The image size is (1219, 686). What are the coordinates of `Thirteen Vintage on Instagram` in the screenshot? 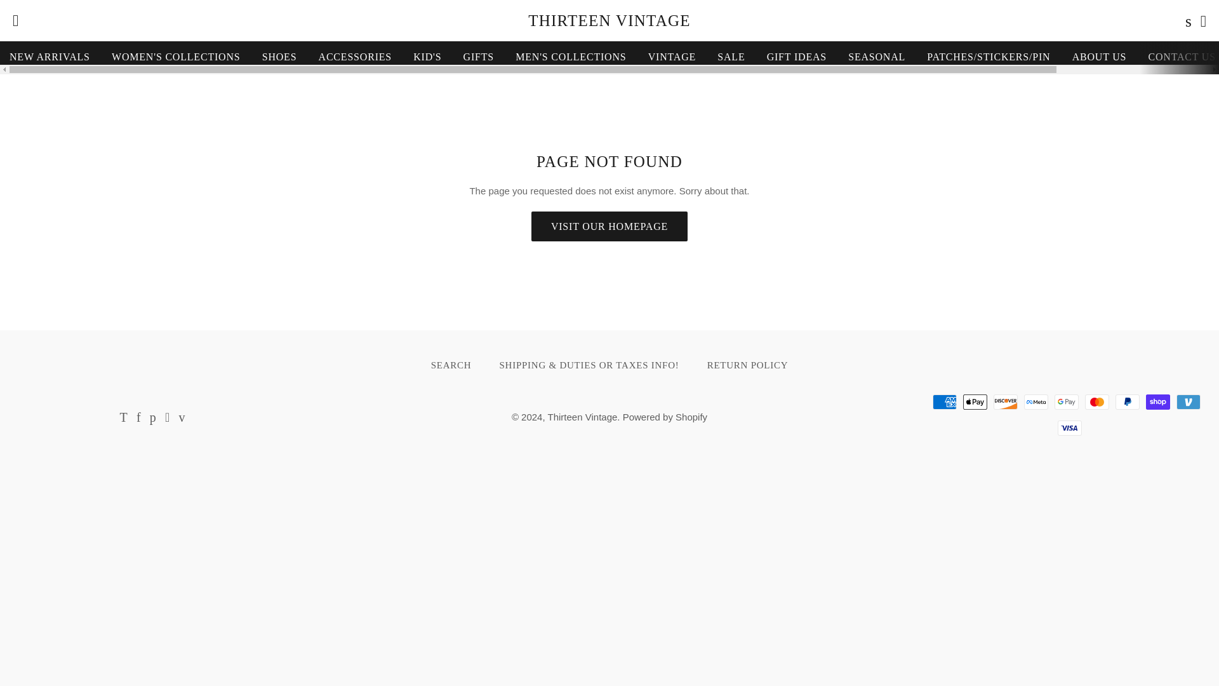 It's located at (166, 418).